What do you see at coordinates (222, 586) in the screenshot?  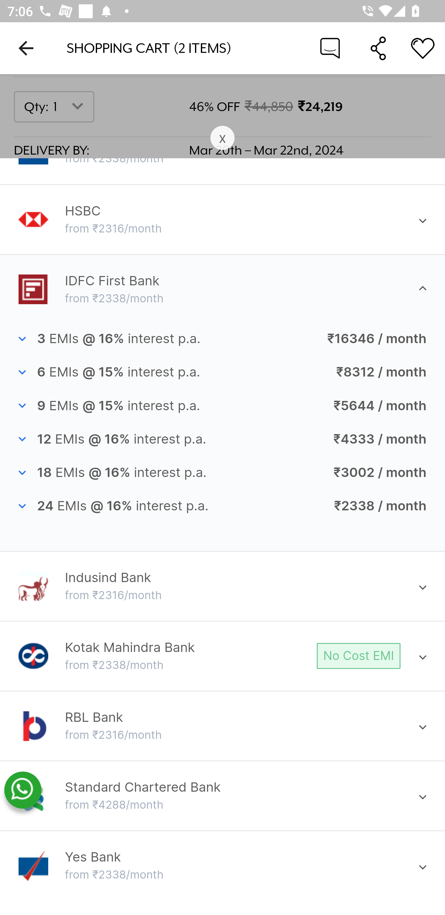 I see `Indusind Bank Indusind Bank from ₹2316/month` at bounding box center [222, 586].